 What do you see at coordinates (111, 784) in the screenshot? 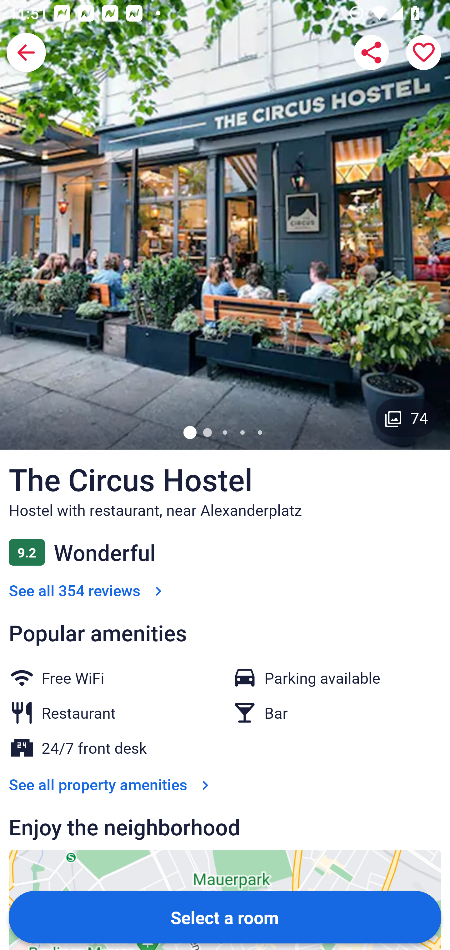
I see `See all property amenities` at bounding box center [111, 784].